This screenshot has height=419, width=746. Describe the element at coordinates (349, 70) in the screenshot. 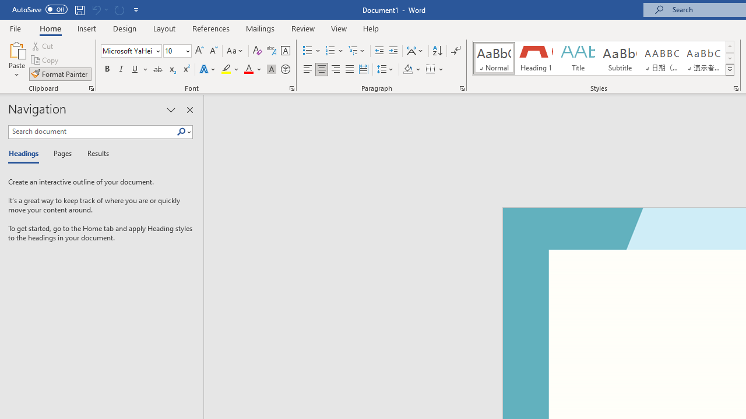

I see `Justify` at that location.